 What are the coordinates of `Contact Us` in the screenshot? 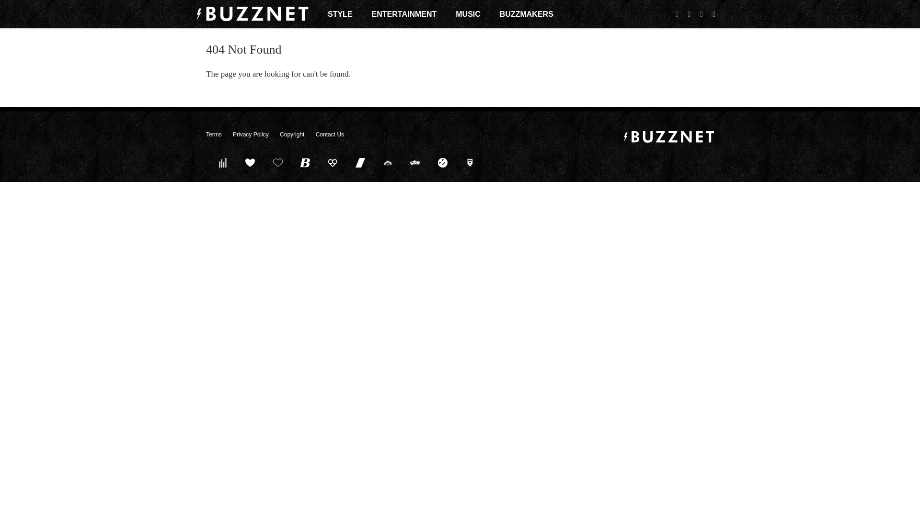 It's located at (330, 135).